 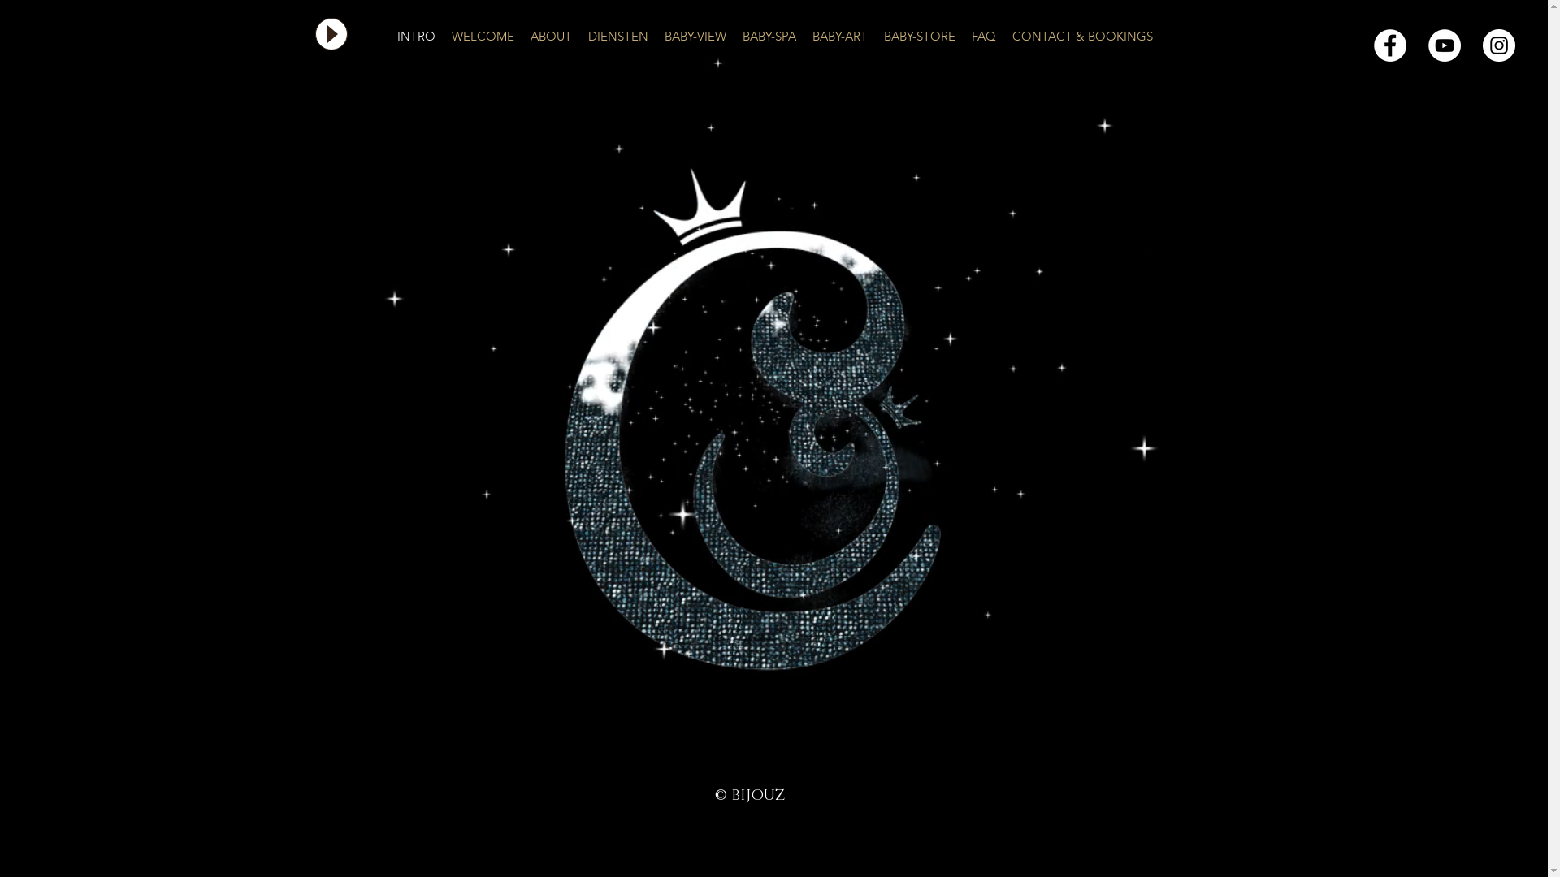 I want to click on BABY-SPA, so click(x=769, y=37).